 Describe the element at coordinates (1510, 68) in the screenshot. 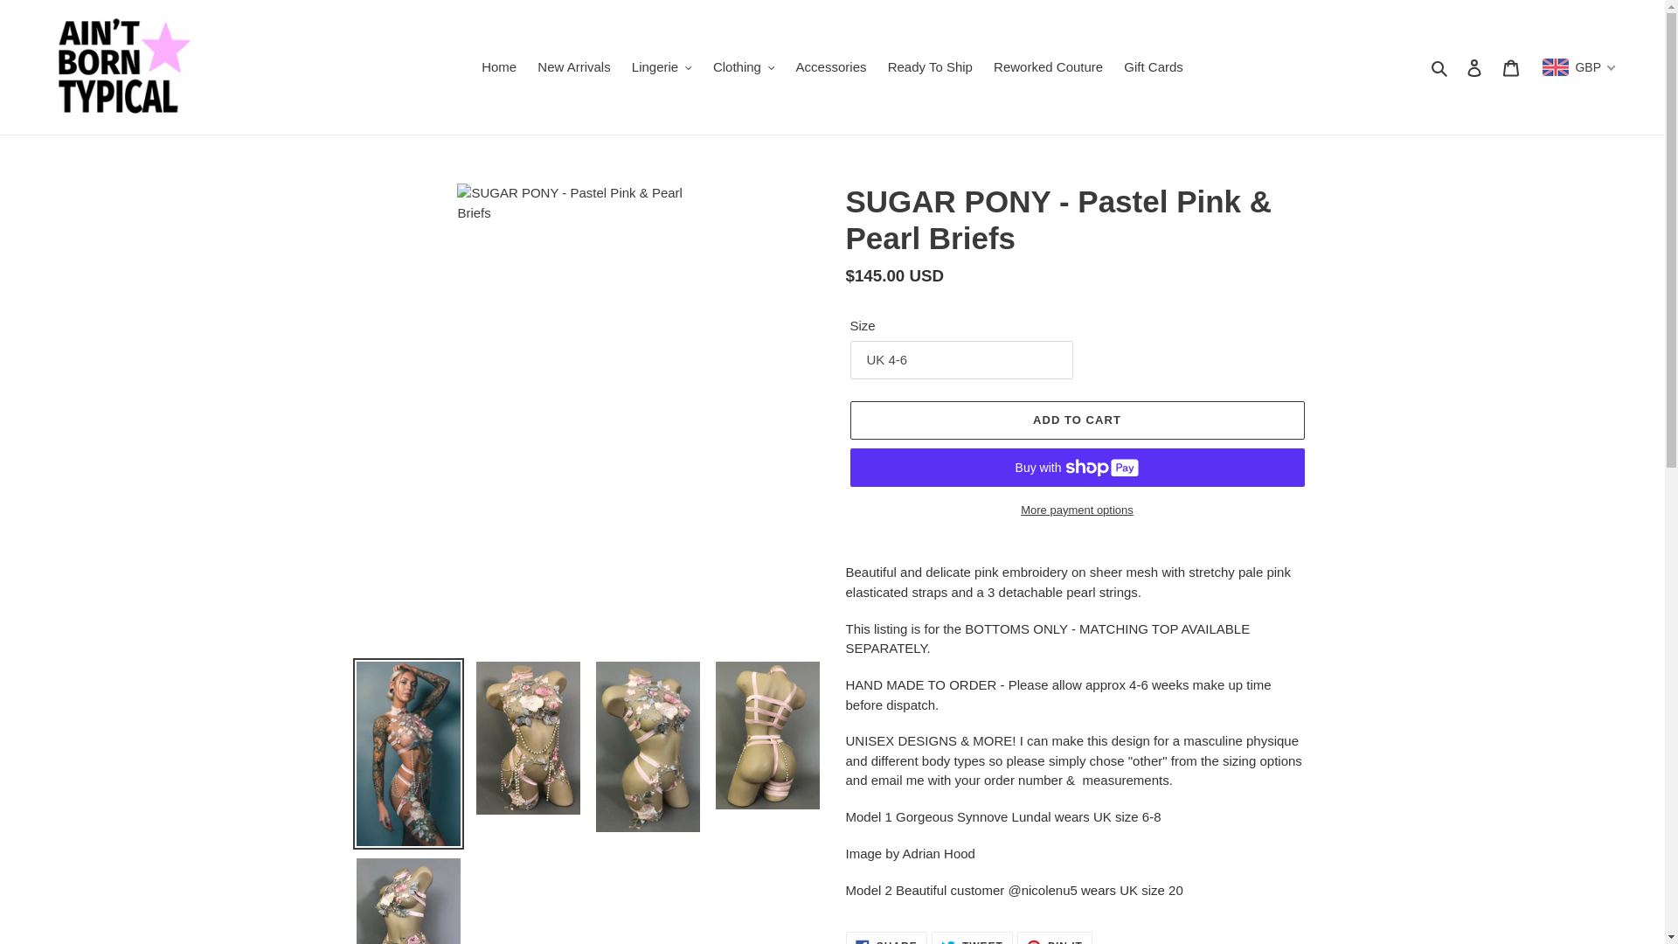

I see `Cart` at that location.